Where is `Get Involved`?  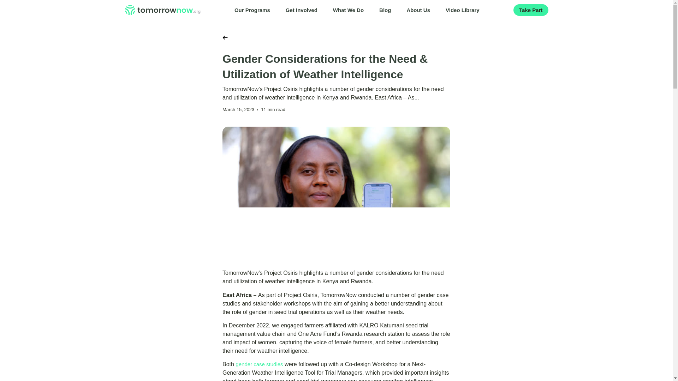
Get Involved is located at coordinates (302, 10).